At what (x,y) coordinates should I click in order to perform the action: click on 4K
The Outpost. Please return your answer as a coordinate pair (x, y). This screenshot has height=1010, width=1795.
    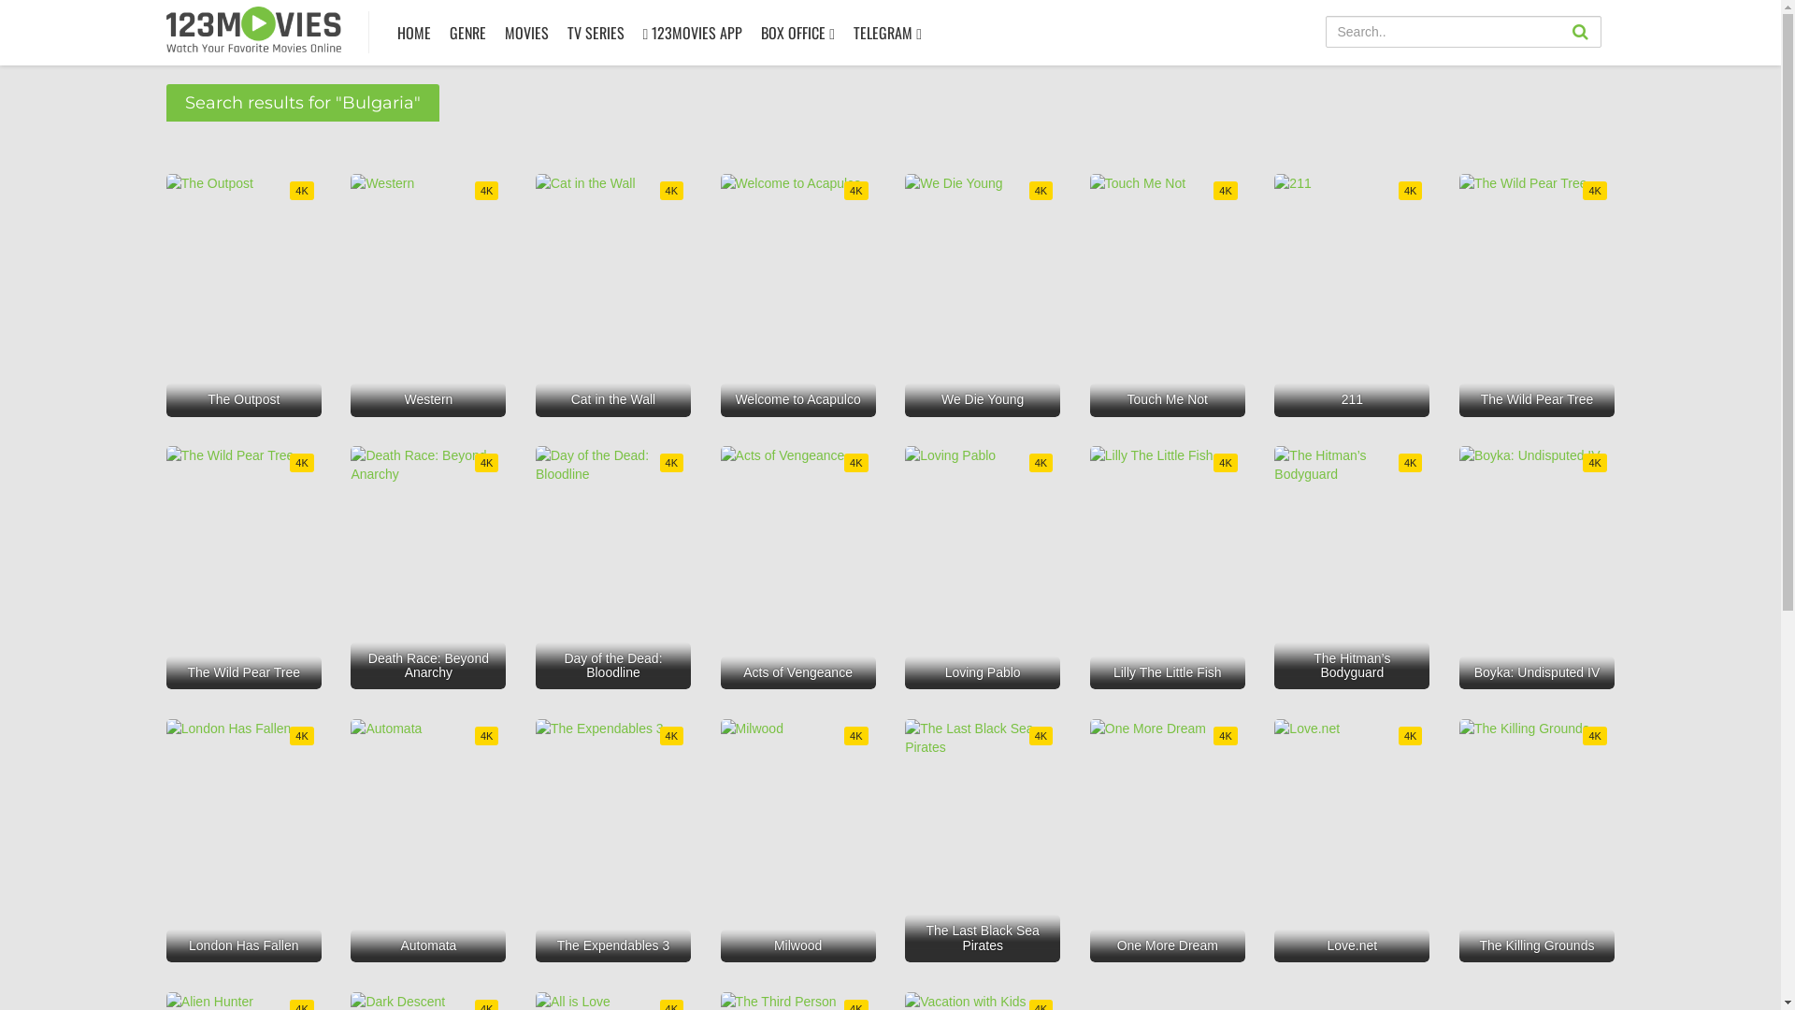
    Looking at the image, I should click on (244, 296).